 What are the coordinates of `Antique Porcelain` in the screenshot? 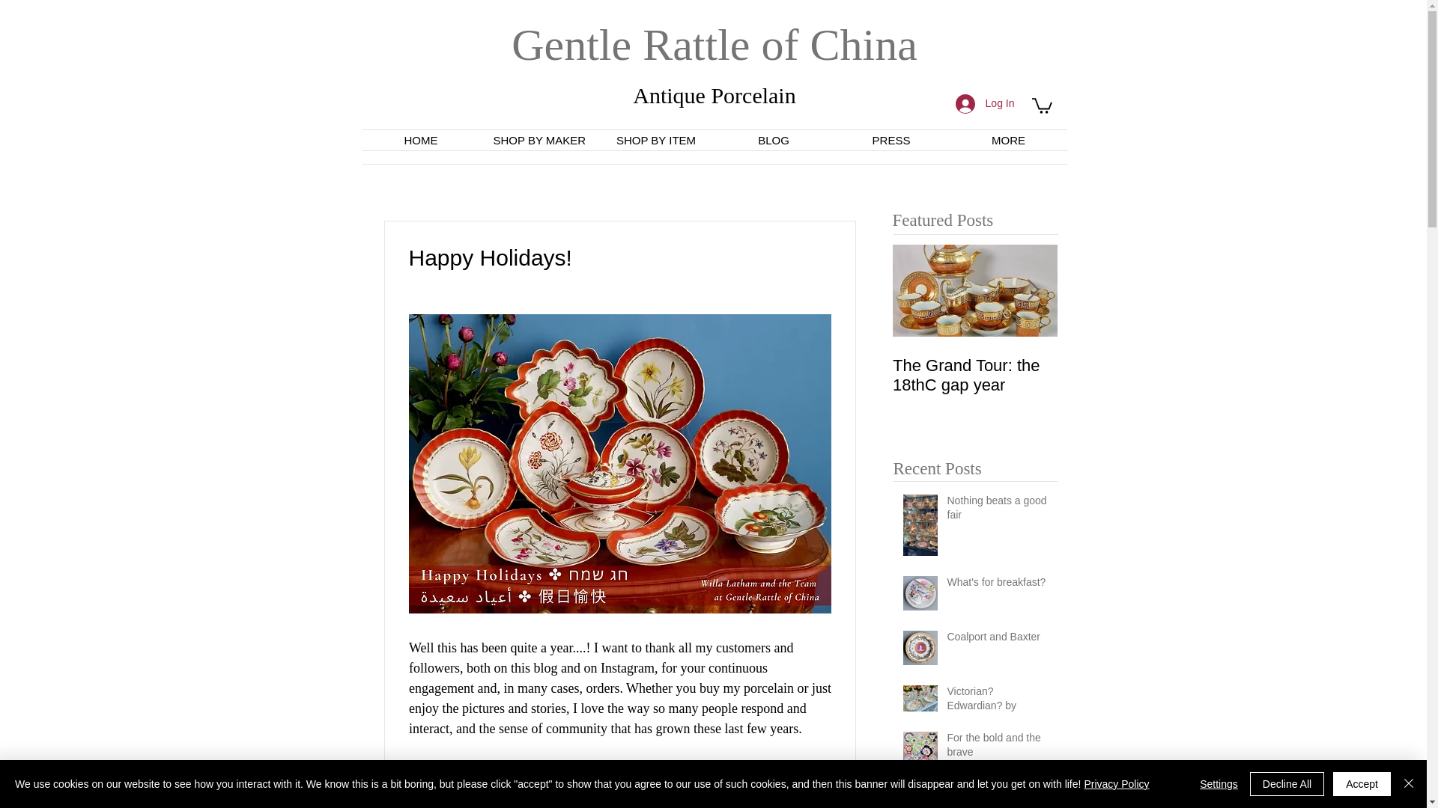 It's located at (713, 95).